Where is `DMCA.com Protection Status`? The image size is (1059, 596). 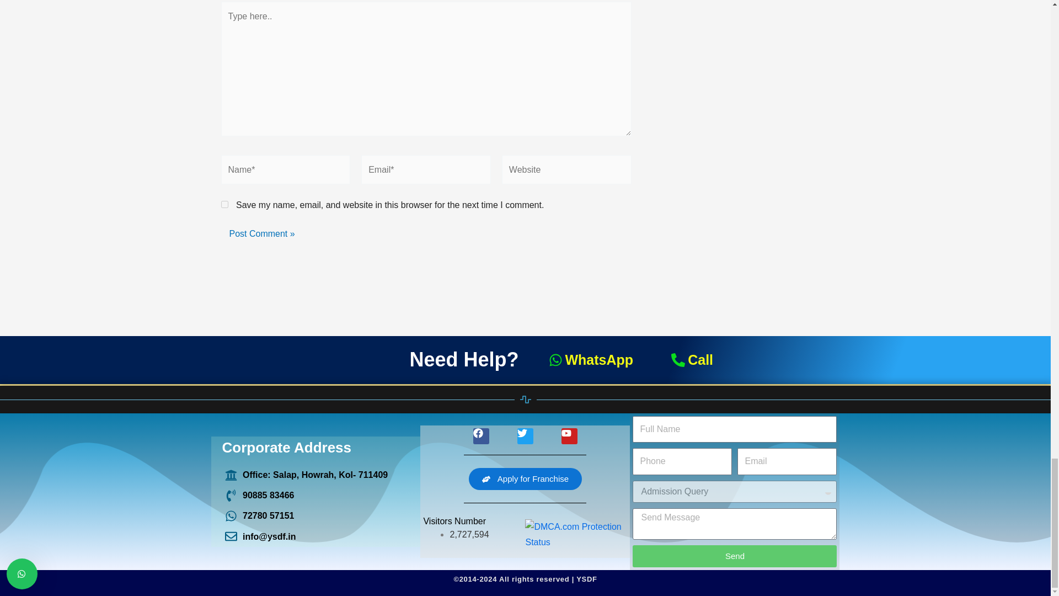
DMCA.com Protection Status is located at coordinates (576, 534).